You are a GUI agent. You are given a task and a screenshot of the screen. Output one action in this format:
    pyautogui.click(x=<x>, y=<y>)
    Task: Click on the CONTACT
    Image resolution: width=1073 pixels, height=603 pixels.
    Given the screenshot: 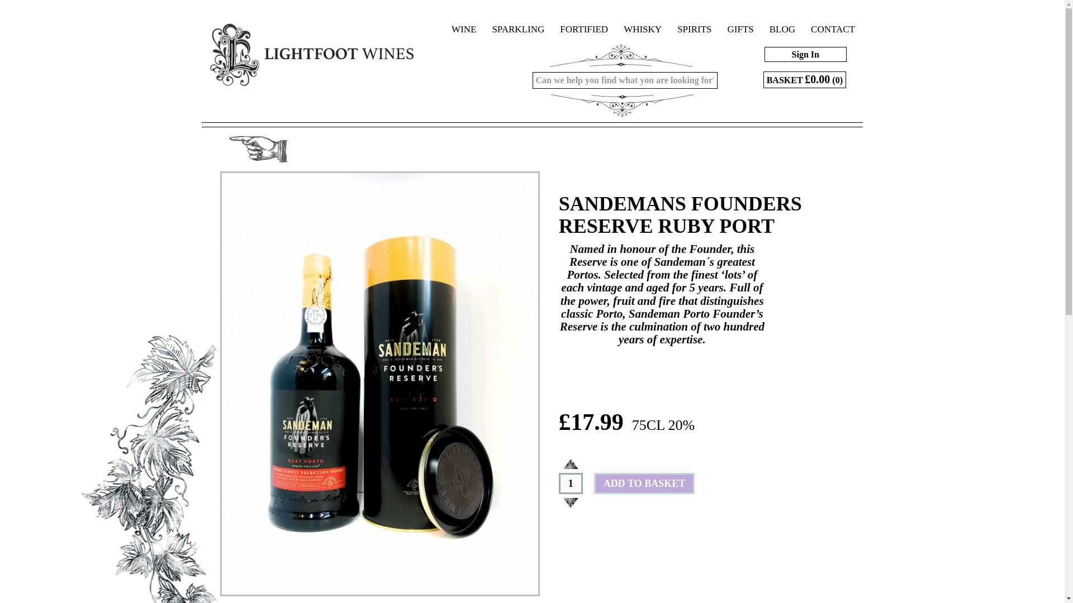 What is the action you would take?
    pyautogui.click(x=833, y=20)
    